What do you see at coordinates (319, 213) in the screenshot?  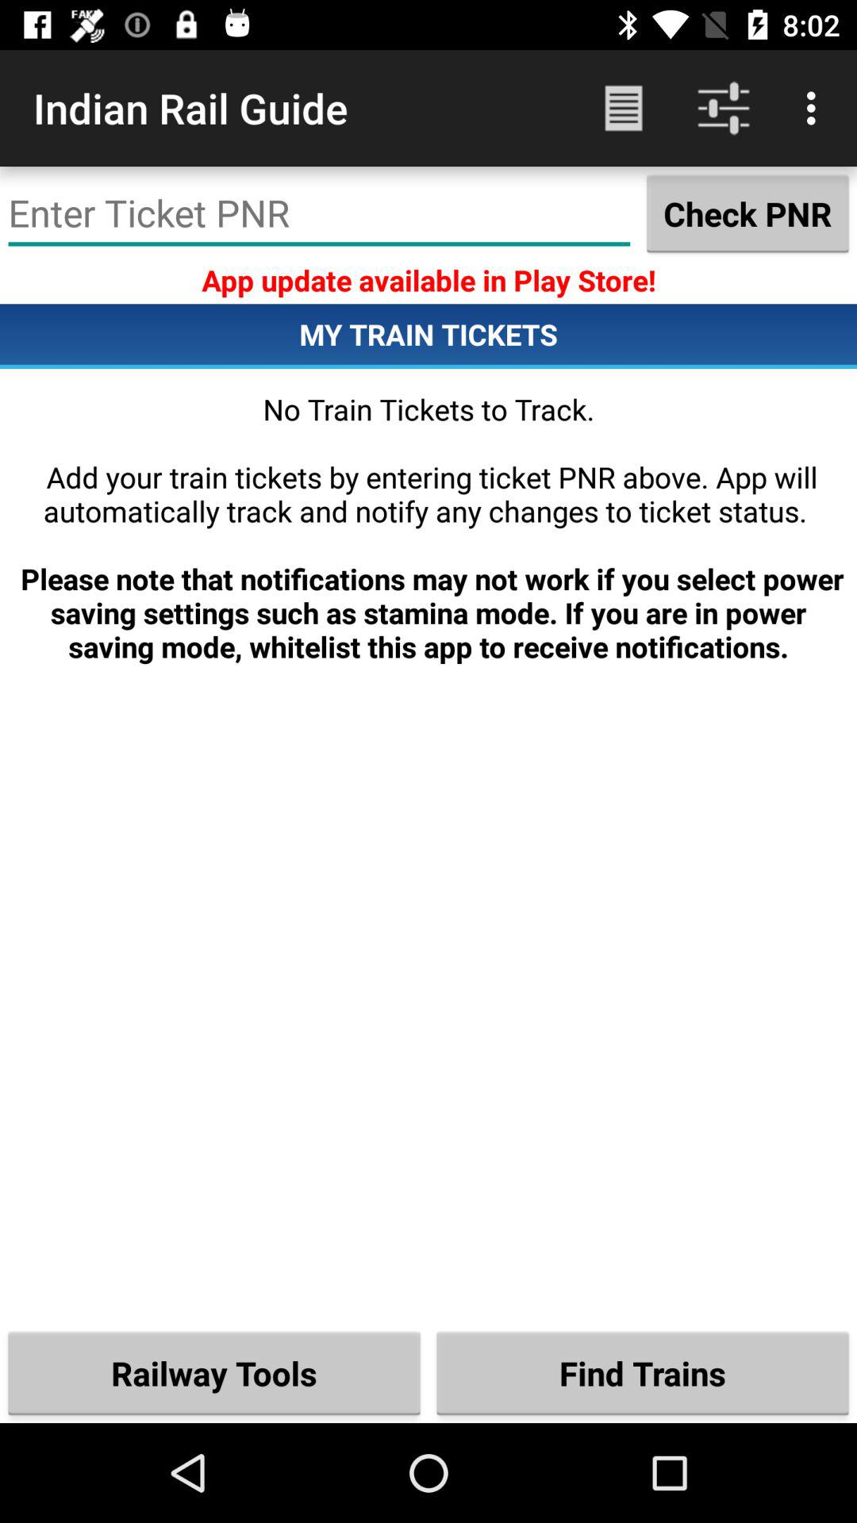 I see `press icon next to the check pnr item` at bounding box center [319, 213].